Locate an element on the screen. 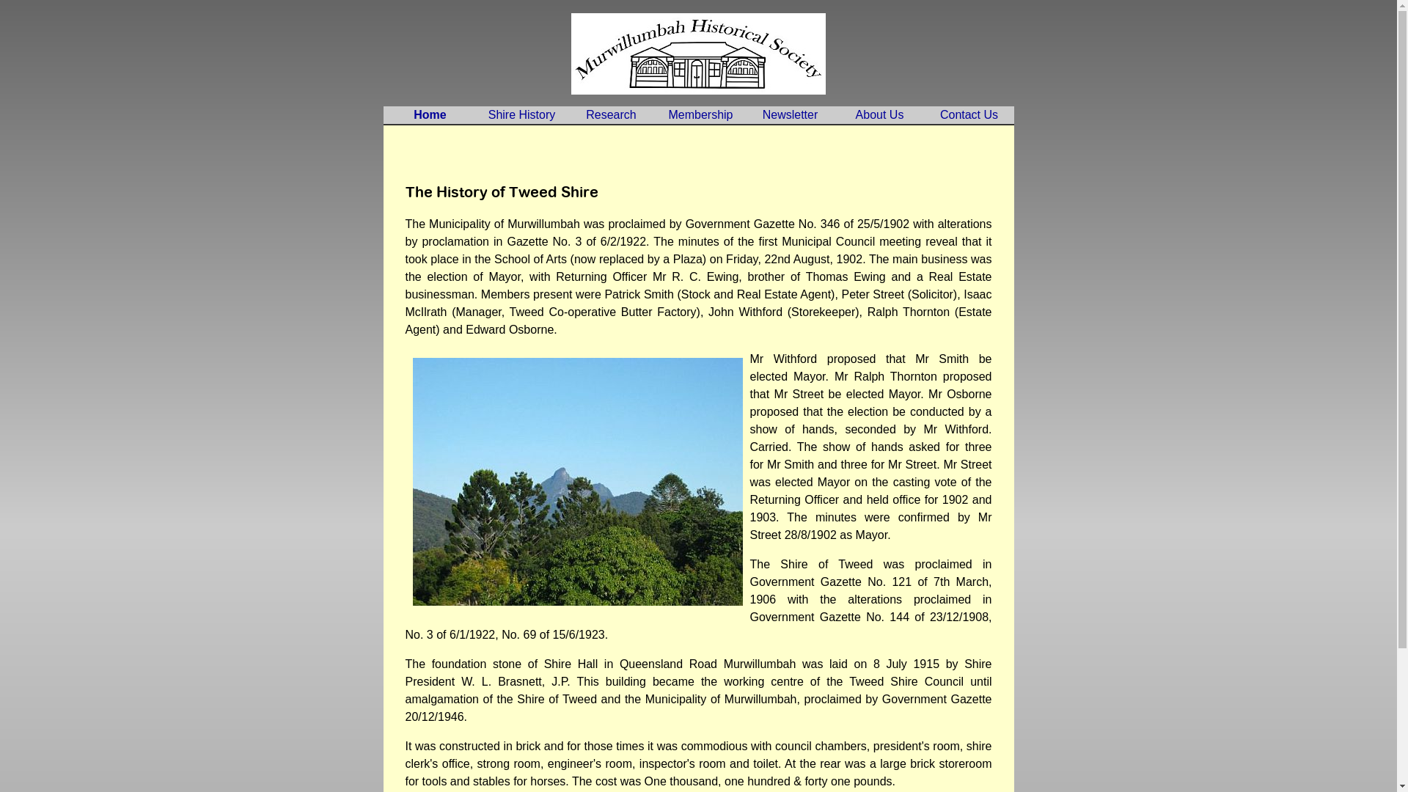 The height and width of the screenshot is (792, 1408). Research is located at coordinates (611, 115).